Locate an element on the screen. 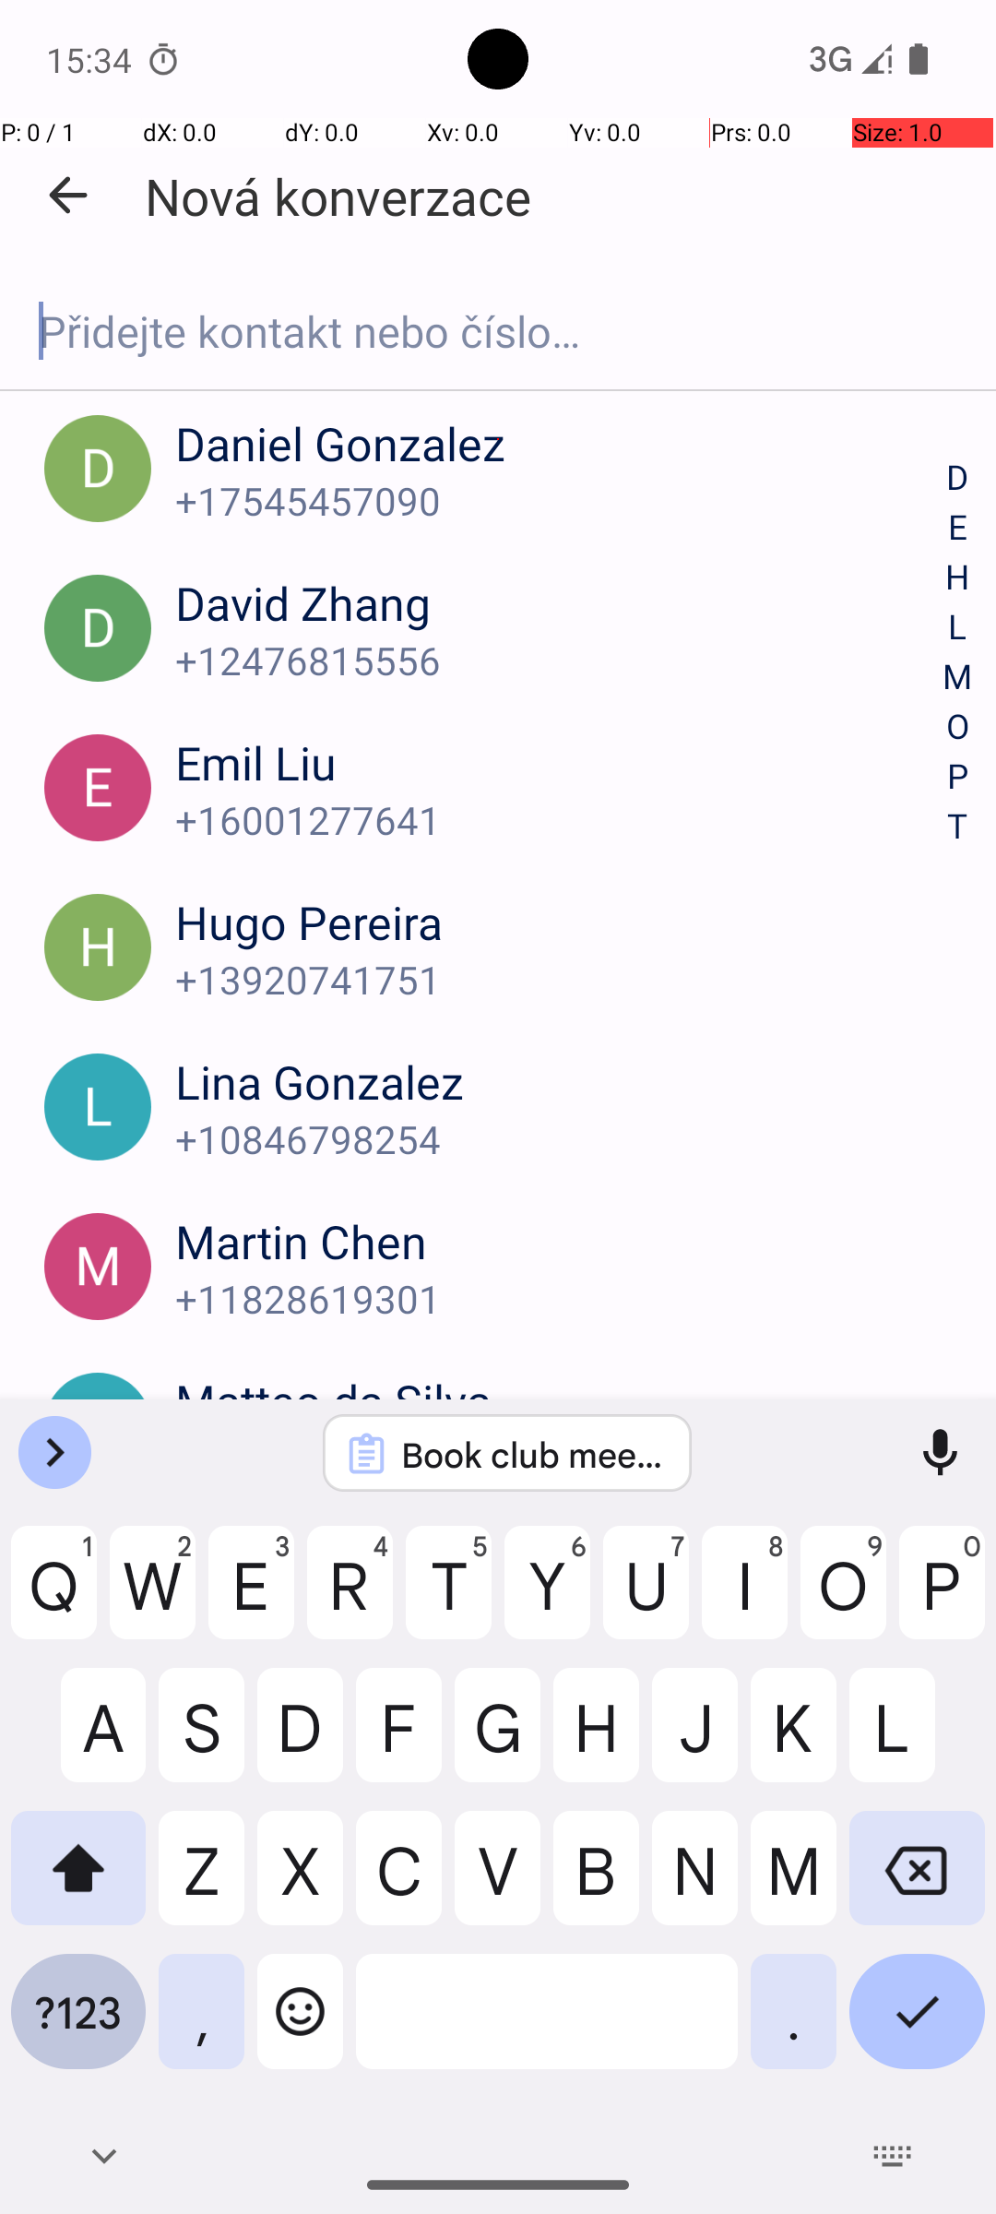 Image resolution: width=996 pixels, height=2214 pixels. +13920741751 is located at coordinates (561, 980).